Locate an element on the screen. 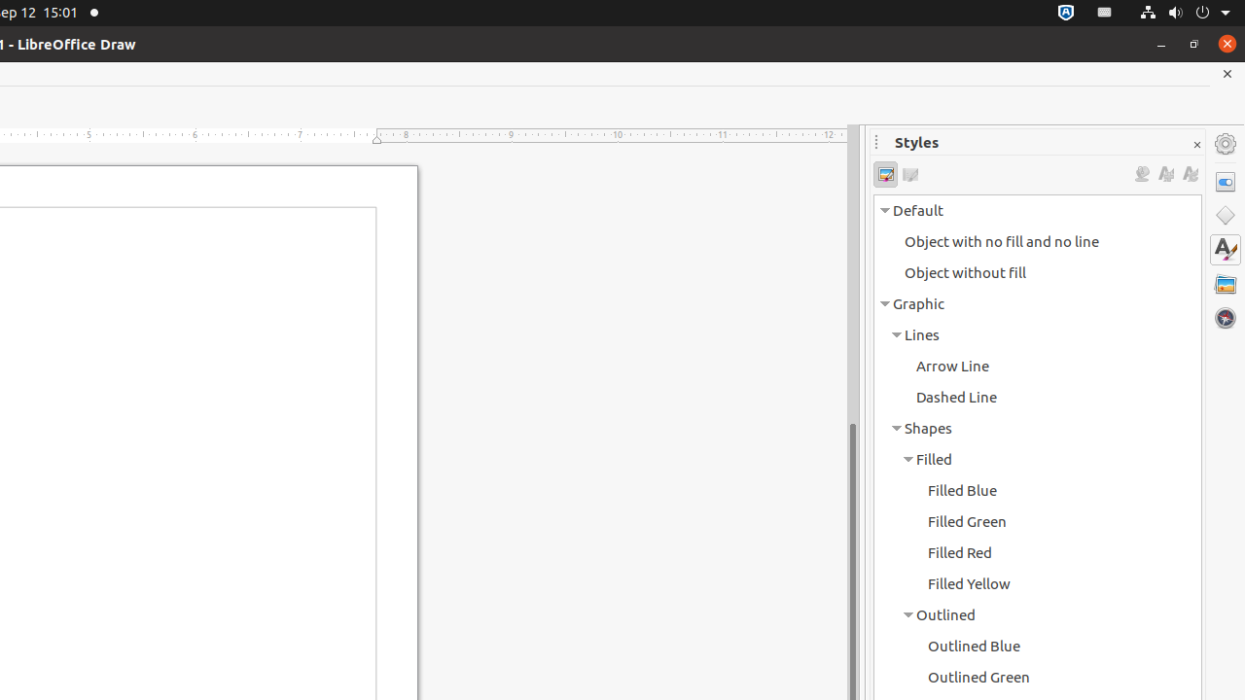 The width and height of the screenshot is (1245, 700). Shapes is located at coordinates (1226, 216).